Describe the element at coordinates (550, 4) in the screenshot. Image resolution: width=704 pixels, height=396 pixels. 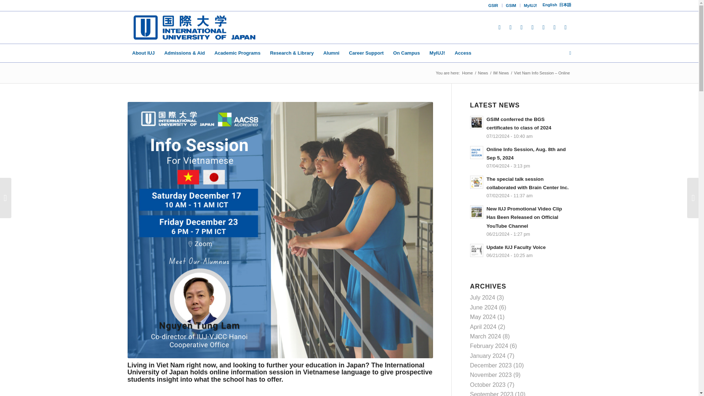
I see `English` at that location.